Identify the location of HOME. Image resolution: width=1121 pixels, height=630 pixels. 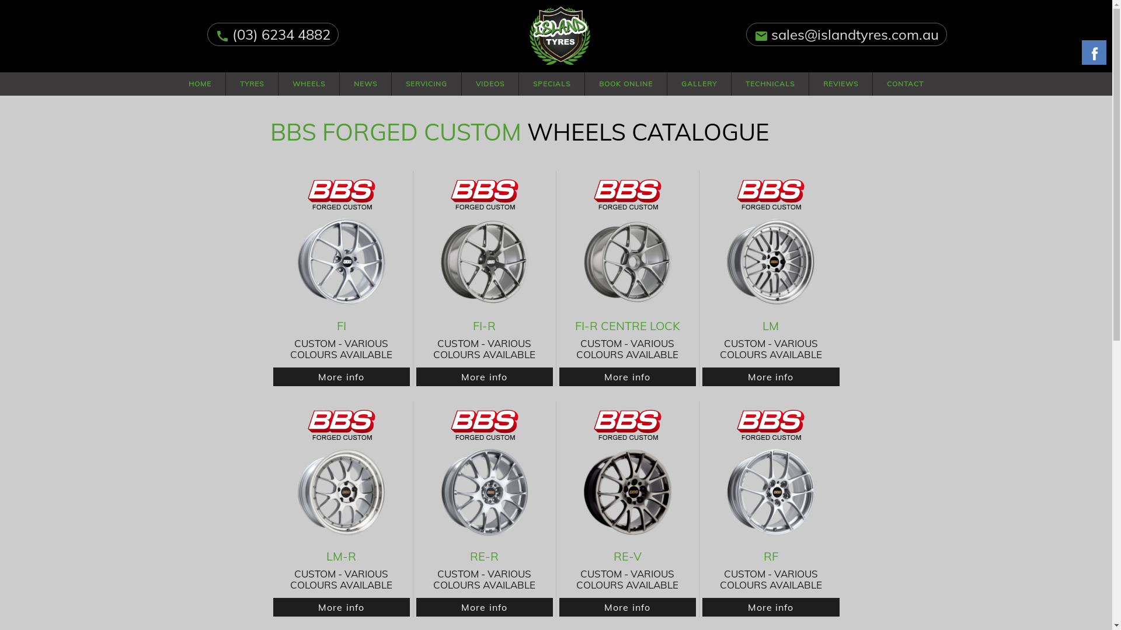
(200, 84).